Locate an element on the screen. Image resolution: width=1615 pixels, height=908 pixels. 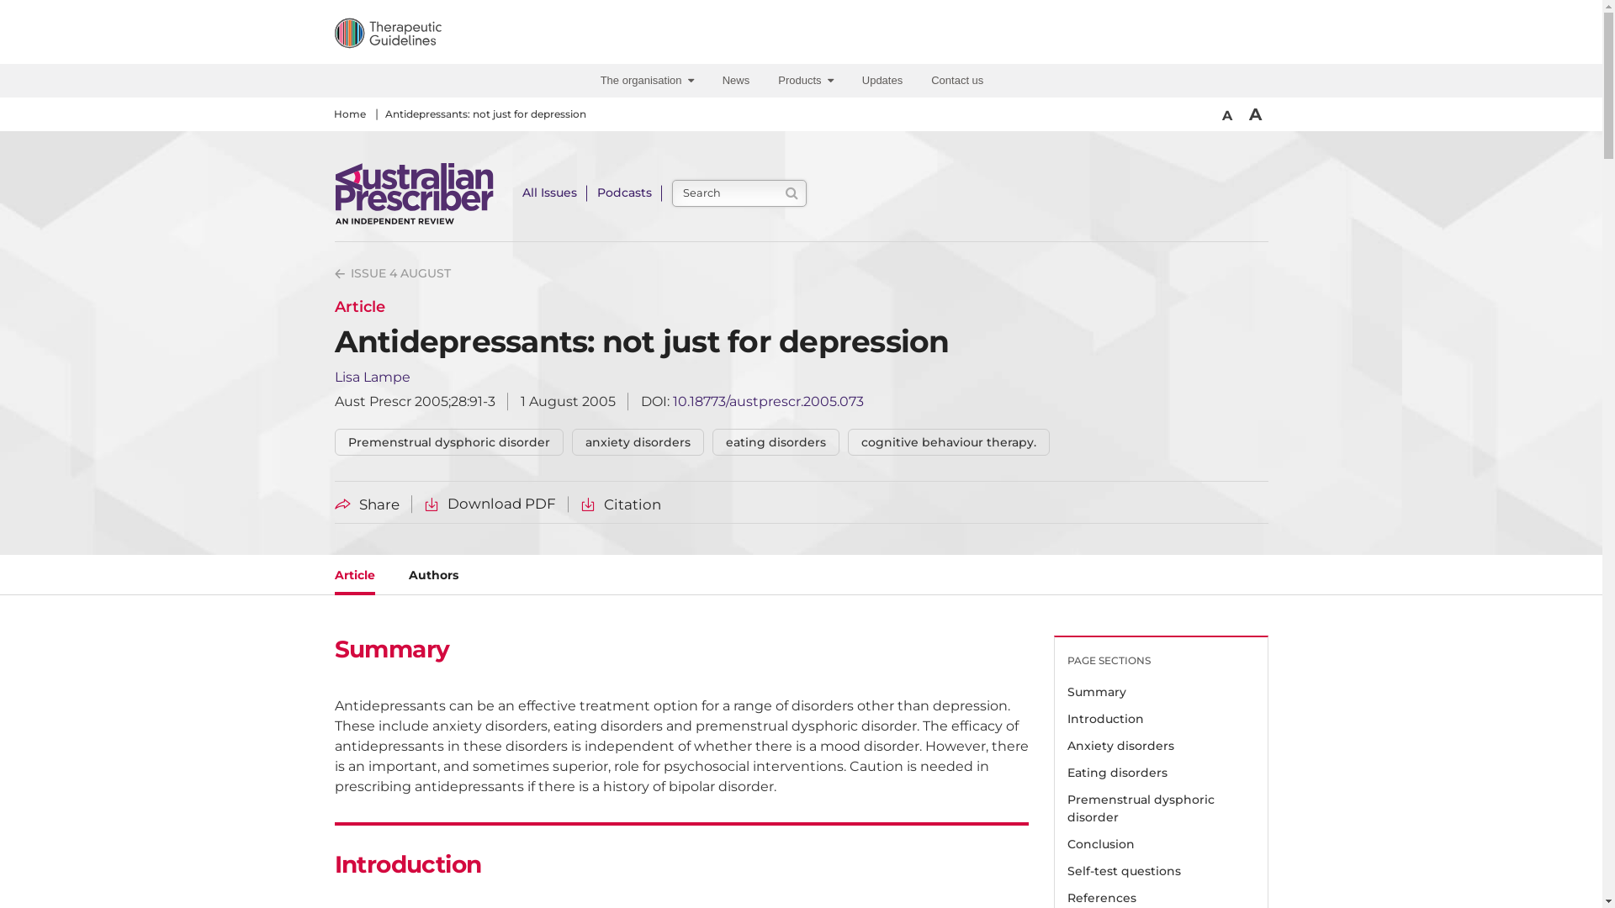
Authors is located at coordinates (434, 577).